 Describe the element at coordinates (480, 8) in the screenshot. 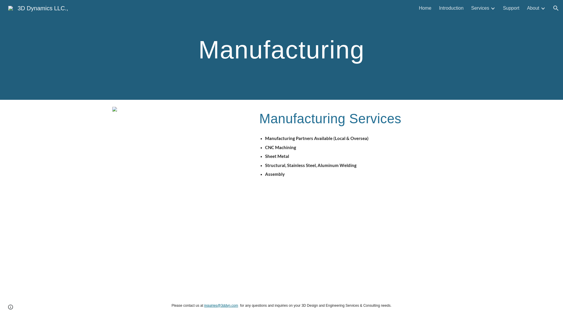

I see `Services` at that location.